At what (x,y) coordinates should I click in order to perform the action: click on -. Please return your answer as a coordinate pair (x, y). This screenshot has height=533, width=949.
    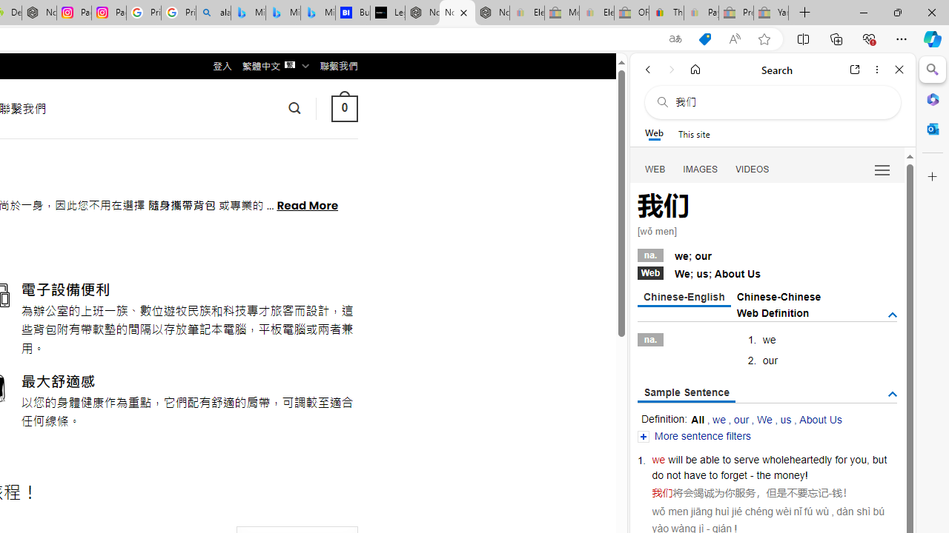
    Looking at the image, I should click on (830, 493).